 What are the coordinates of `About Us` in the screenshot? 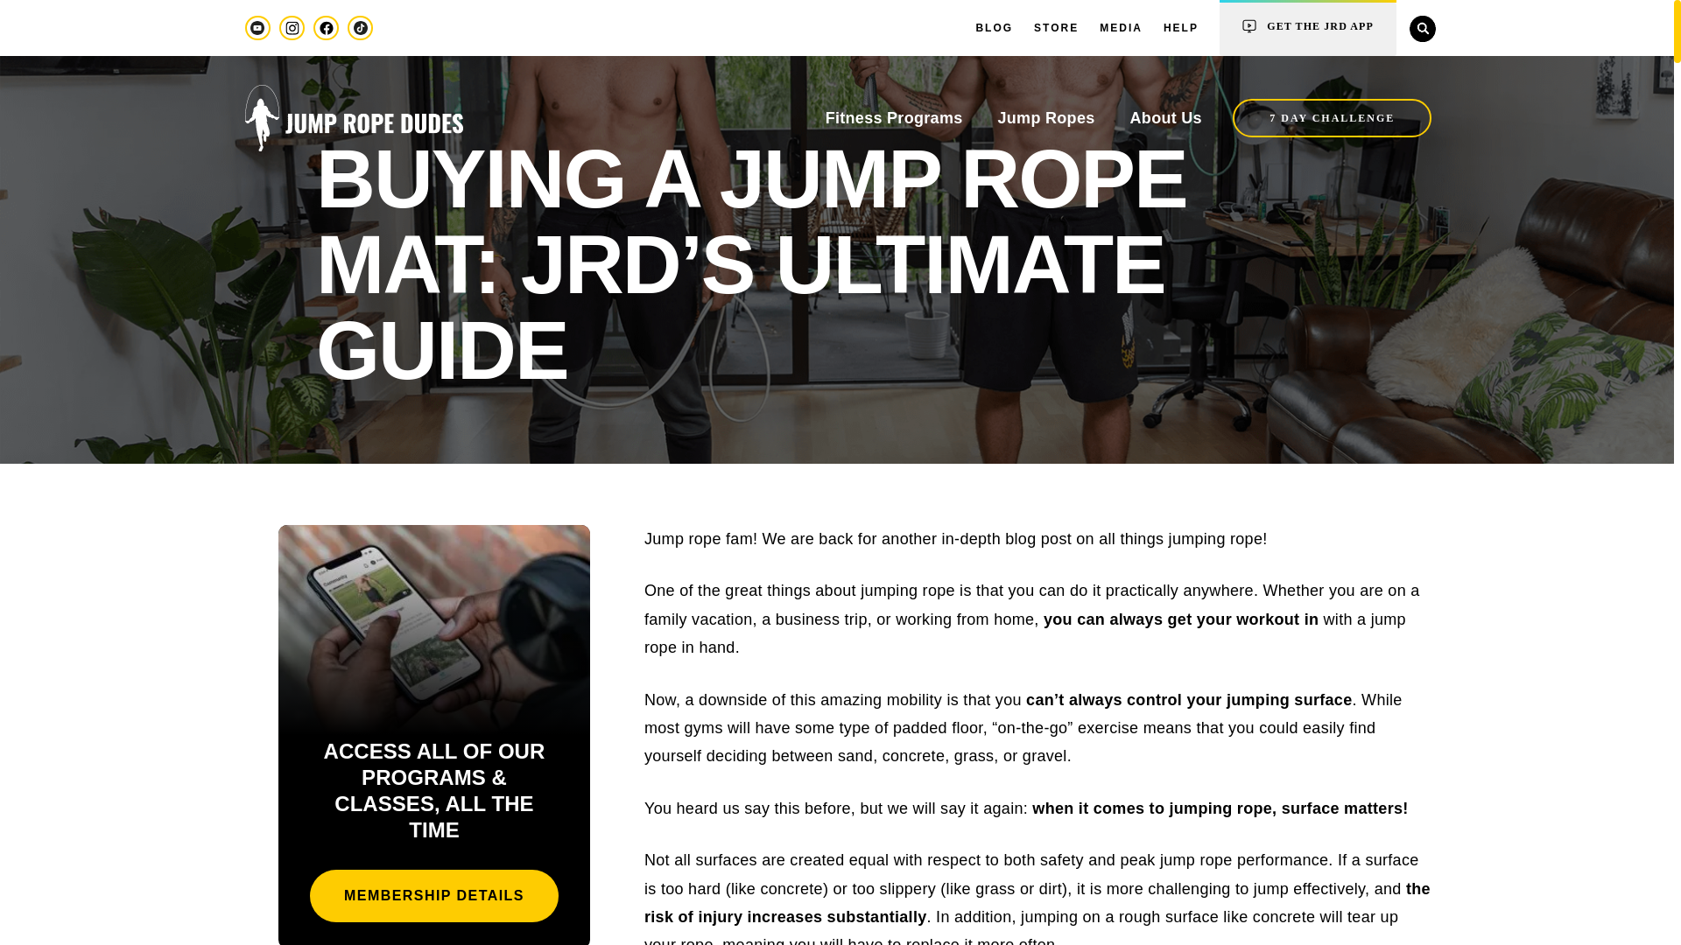 It's located at (1166, 117).